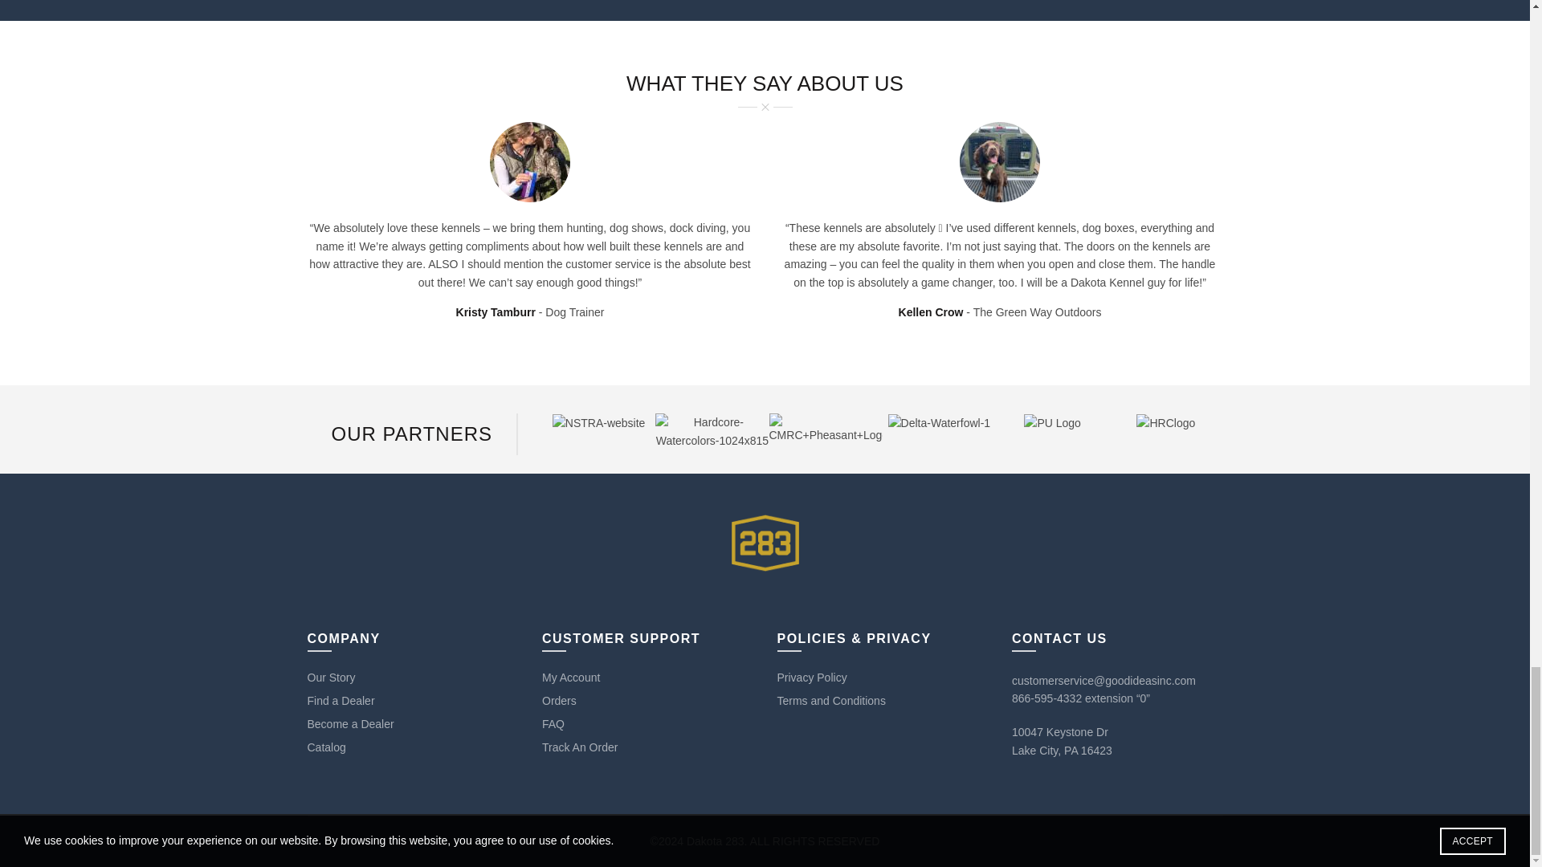 Image resolution: width=1542 pixels, height=867 pixels. I want to click on NSTRA-website, so click(599, 422).